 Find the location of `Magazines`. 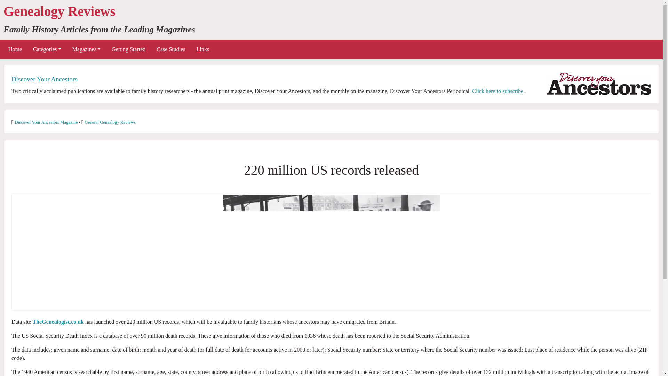

Magazines is located at coordinates (86, 49).